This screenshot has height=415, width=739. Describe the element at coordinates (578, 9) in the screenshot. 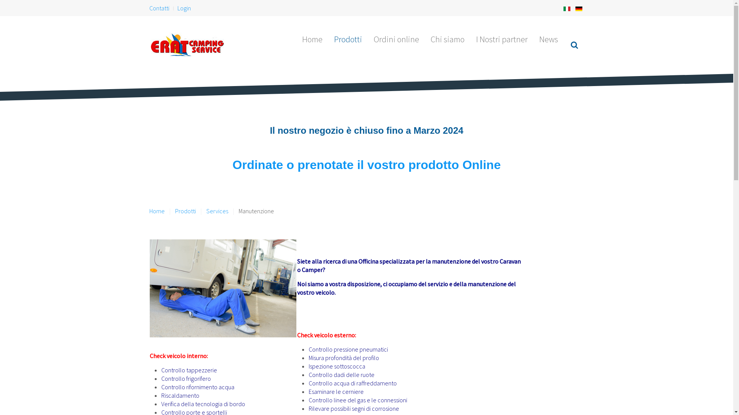

I see `Germany` at that location.